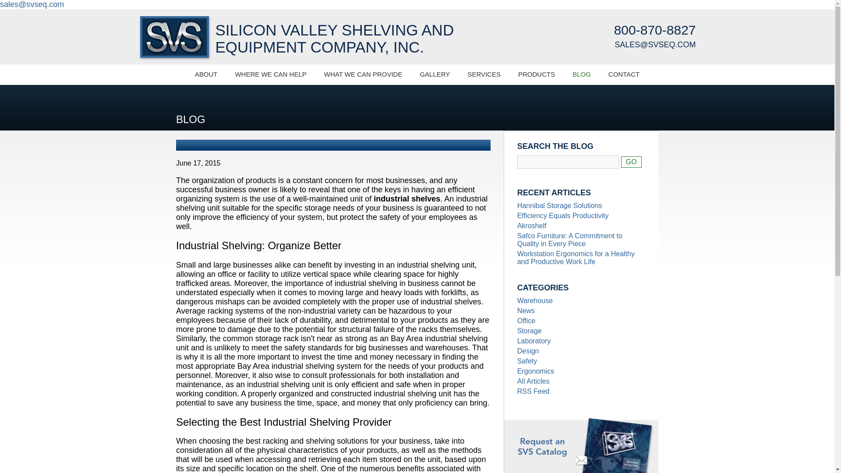 The width and height of the screenshot is (841, 473). Describe the element at coordinates (569, 240) in the screenshot. I see `Design` at that location.